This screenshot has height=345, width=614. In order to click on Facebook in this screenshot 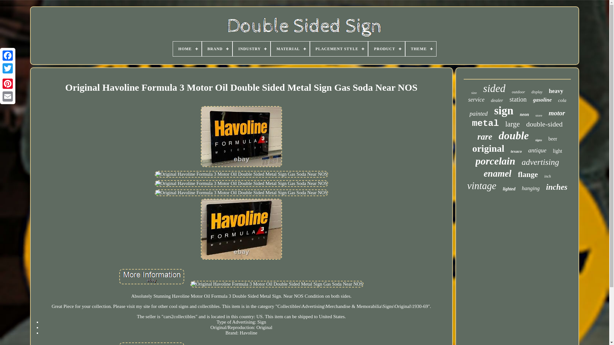, I will do `click(8, 56)`.